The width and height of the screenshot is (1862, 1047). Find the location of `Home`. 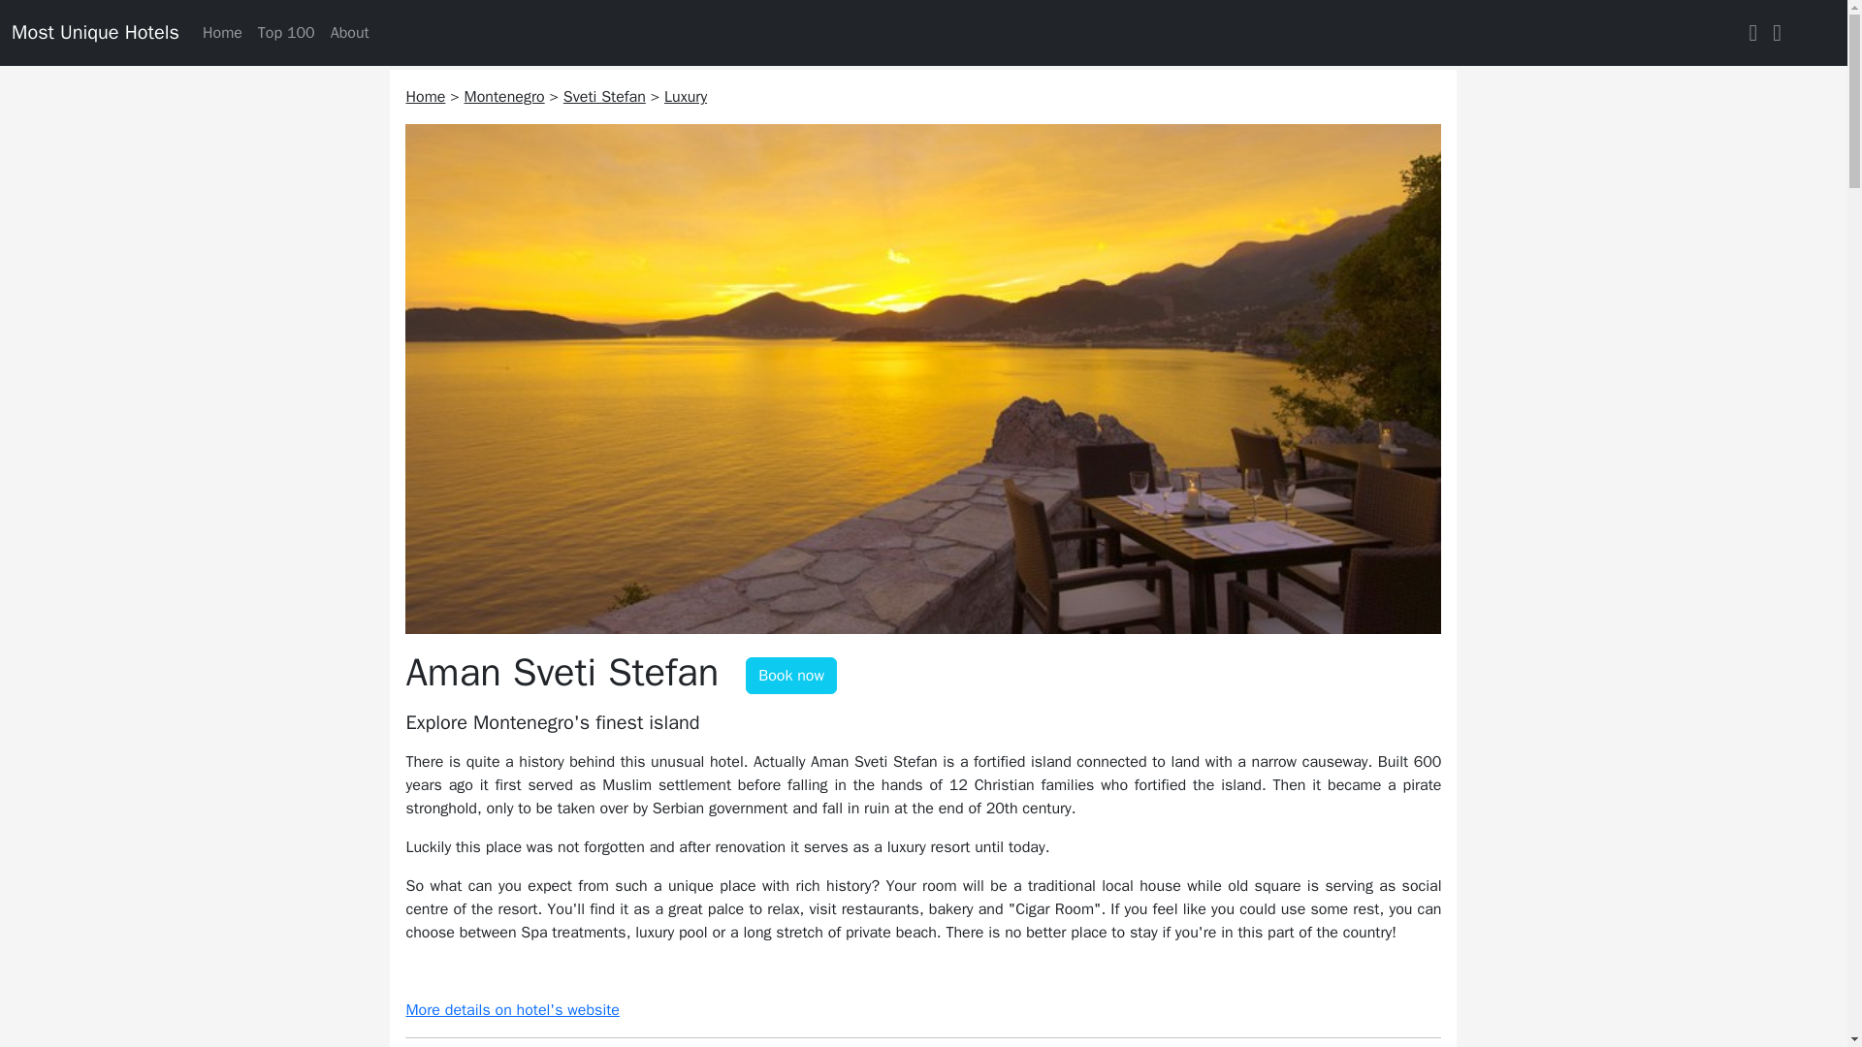

Home is located at coordinates (425, 97).